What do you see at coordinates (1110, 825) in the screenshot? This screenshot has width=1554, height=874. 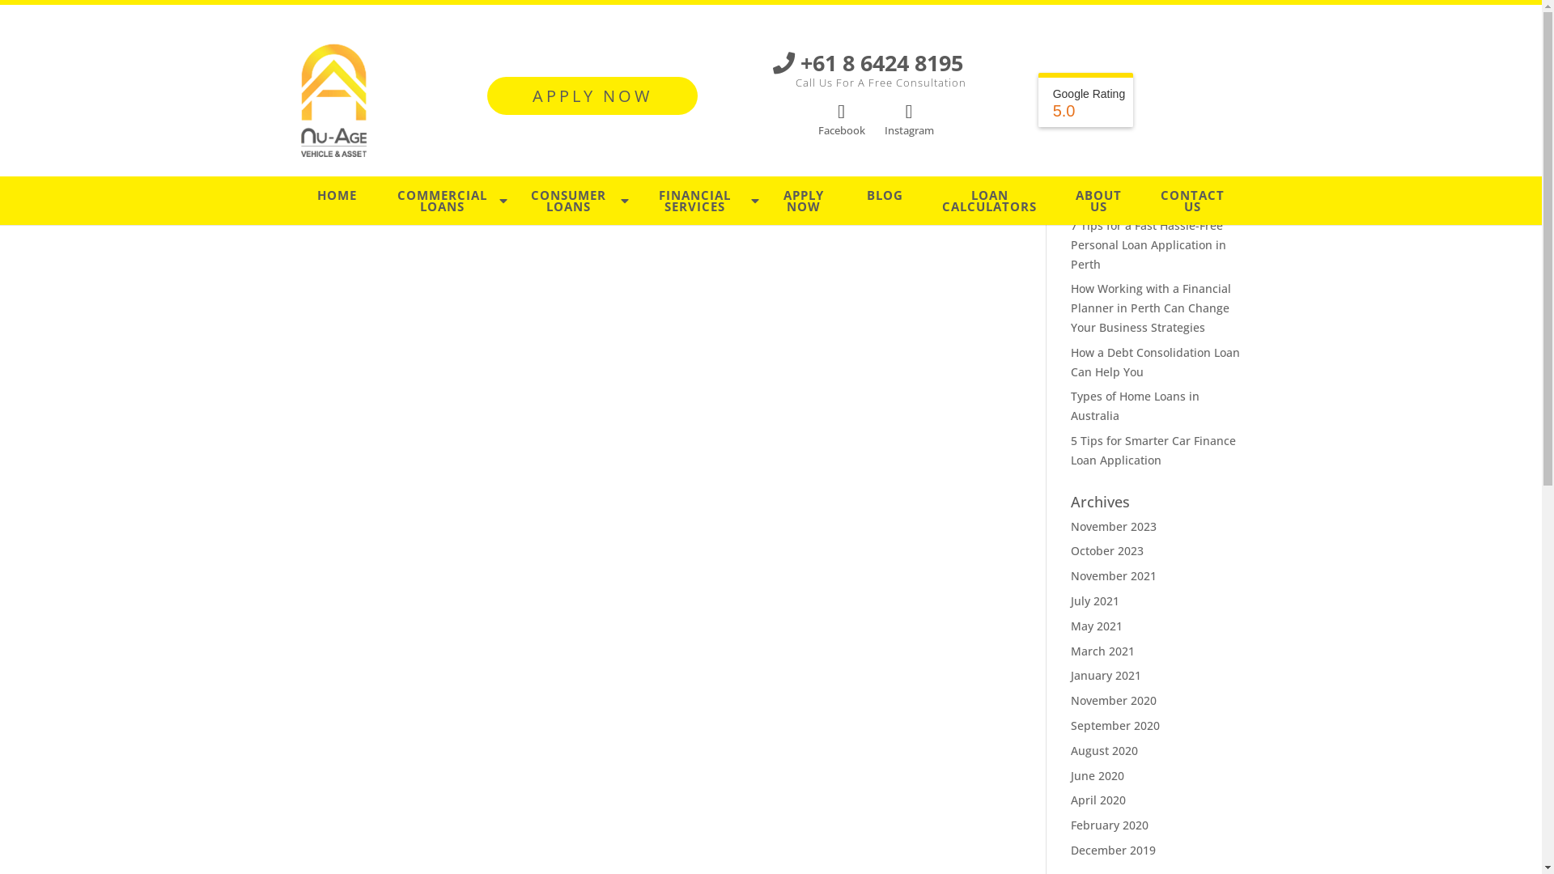 I see `February 2020` at bounding box center [1110, 825].